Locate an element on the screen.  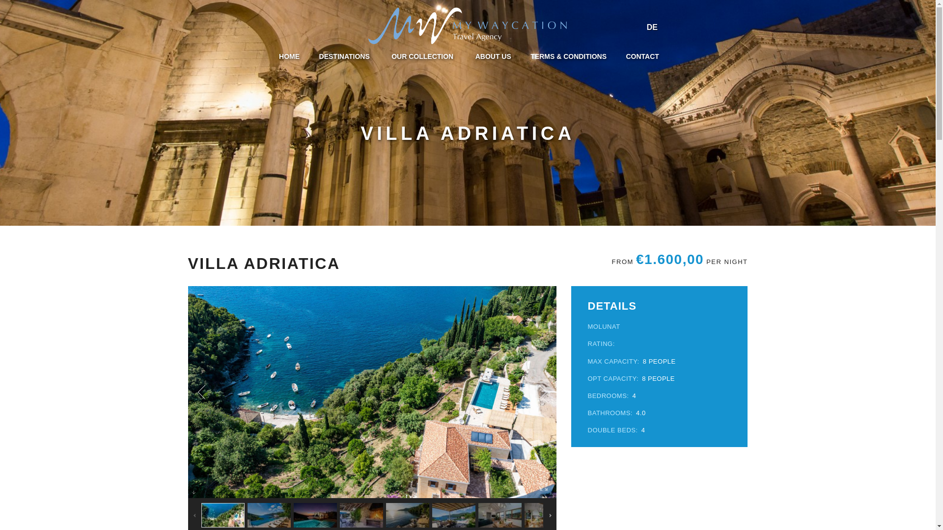
ABOUT US is located at coordinates (493, 56).